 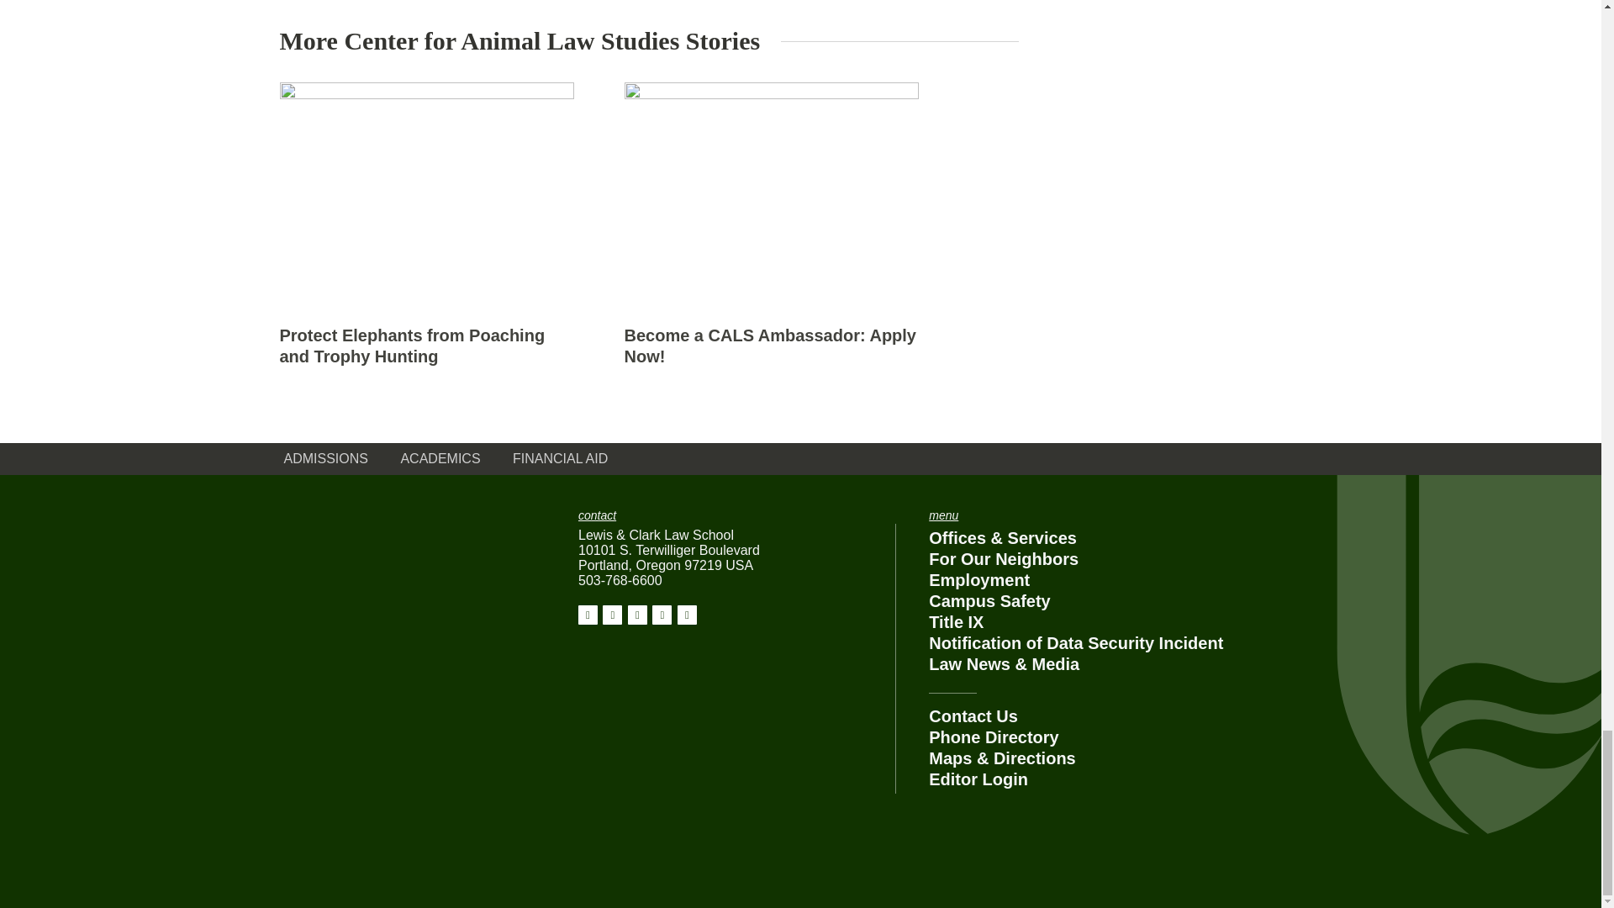 What do you see at coordinates (412, 346) in the screenshot?
I see `Protect Elephants from Poaching and Trophy Hunting` at bounding box center [412, 346].